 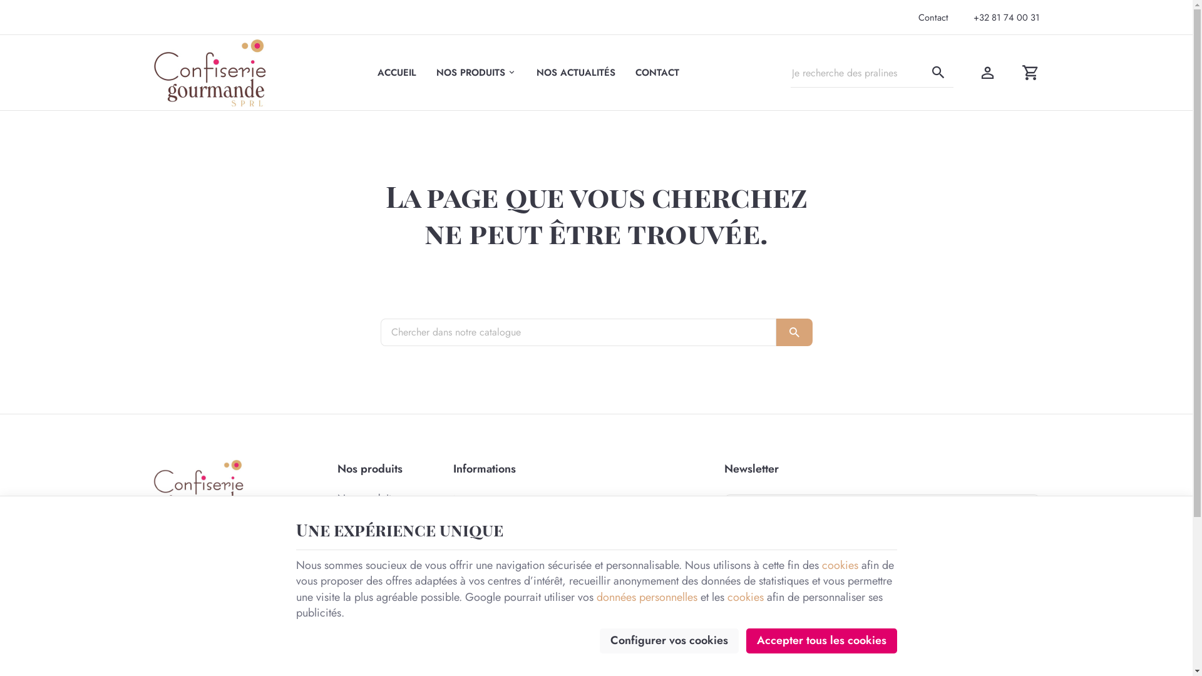 What do you see at coordinates (388, 498) in the screenshot?
I see `Nos produits` at bounding box center [388, 498].